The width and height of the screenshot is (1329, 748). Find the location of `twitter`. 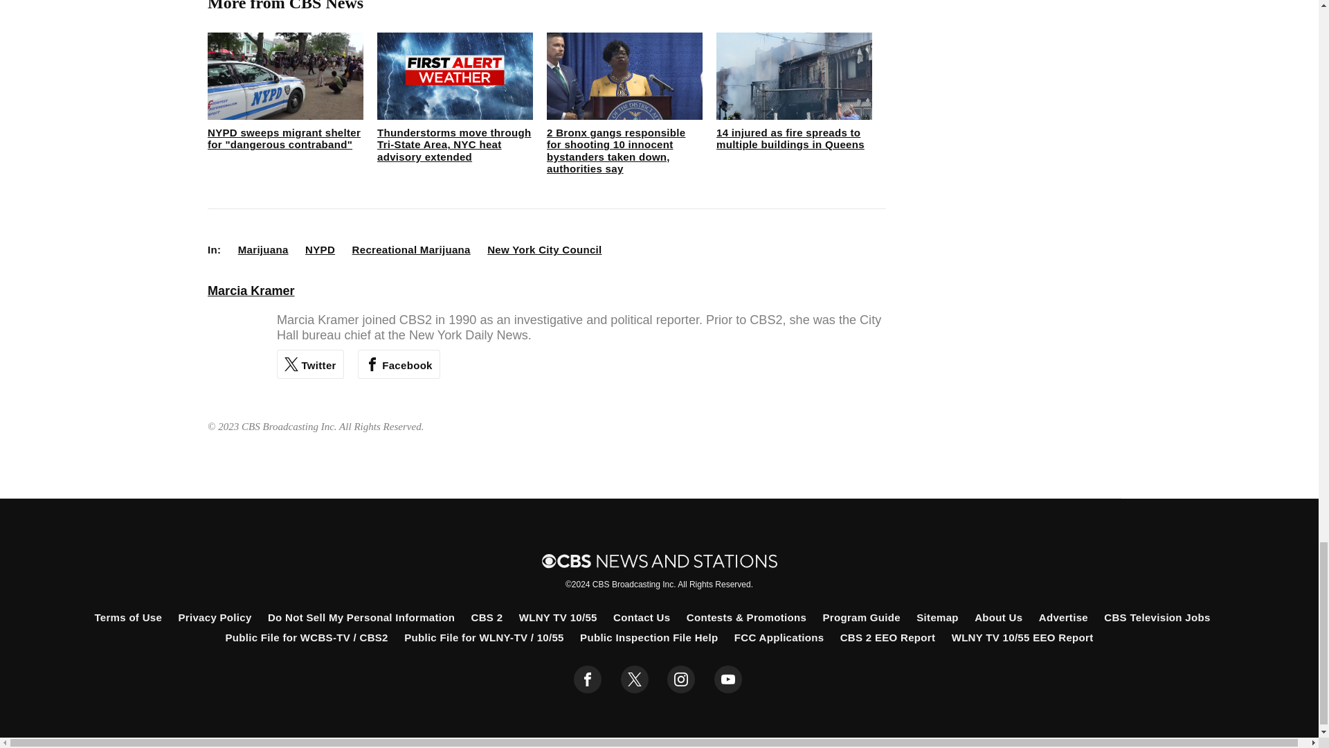

twitter is located at coordinates (634, 679).